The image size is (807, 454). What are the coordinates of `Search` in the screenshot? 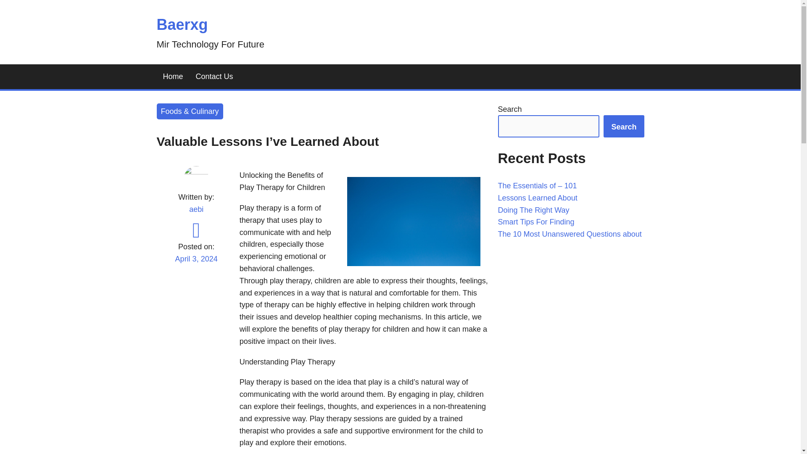 It's located at (624, 126).